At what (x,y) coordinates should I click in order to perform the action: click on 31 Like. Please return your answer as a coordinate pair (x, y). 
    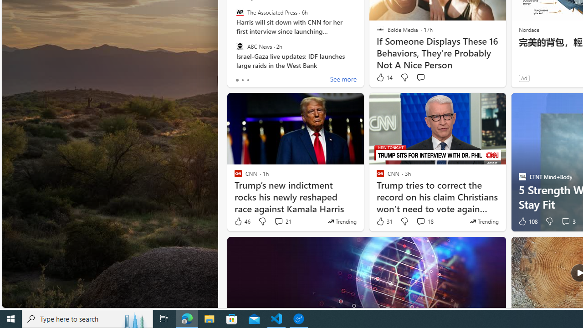
    Looking at the image, I should click on (384, 221).